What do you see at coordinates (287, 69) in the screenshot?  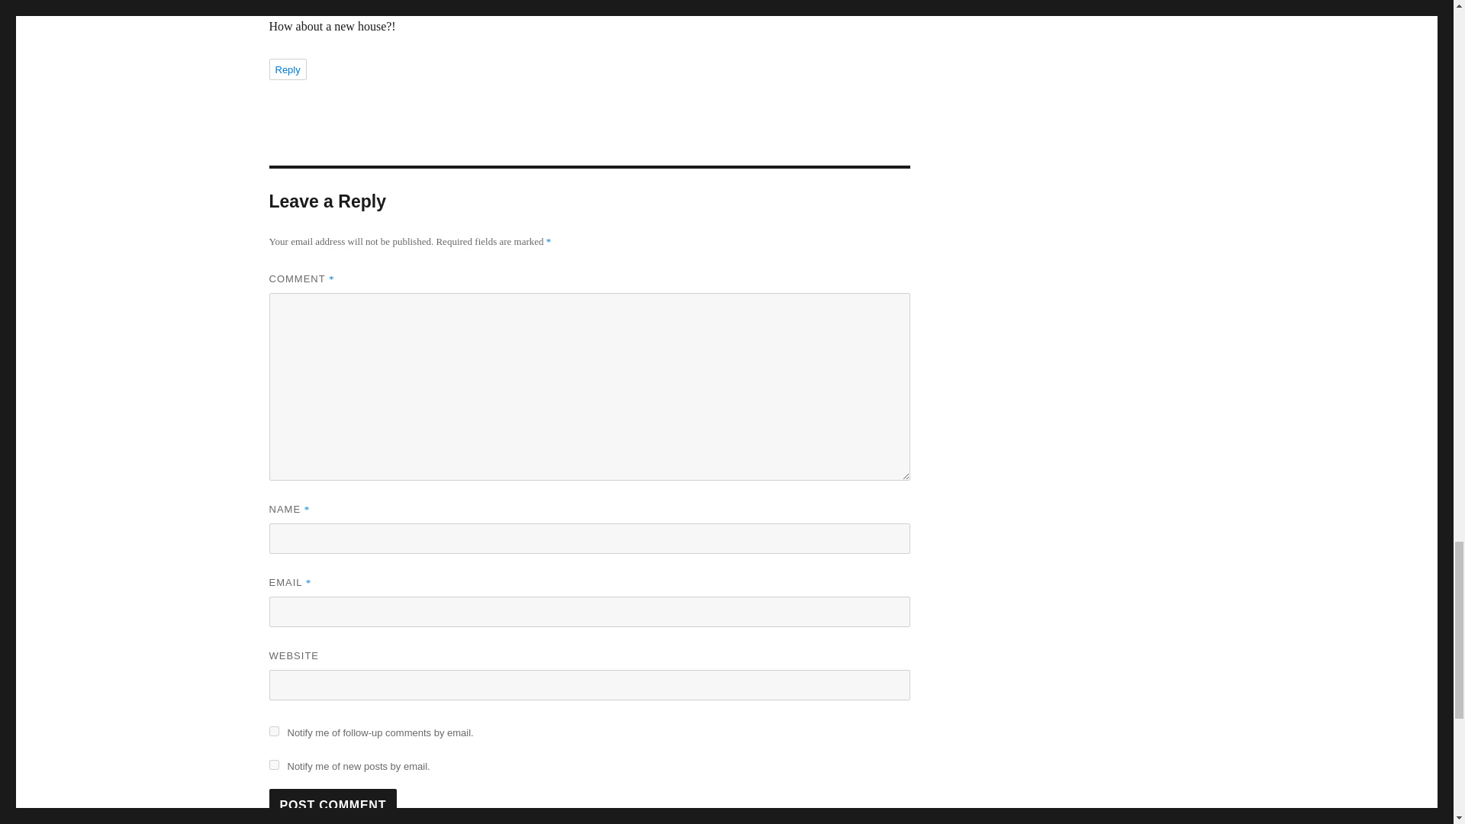 I see `Reply` at bounding box center [287, 69].